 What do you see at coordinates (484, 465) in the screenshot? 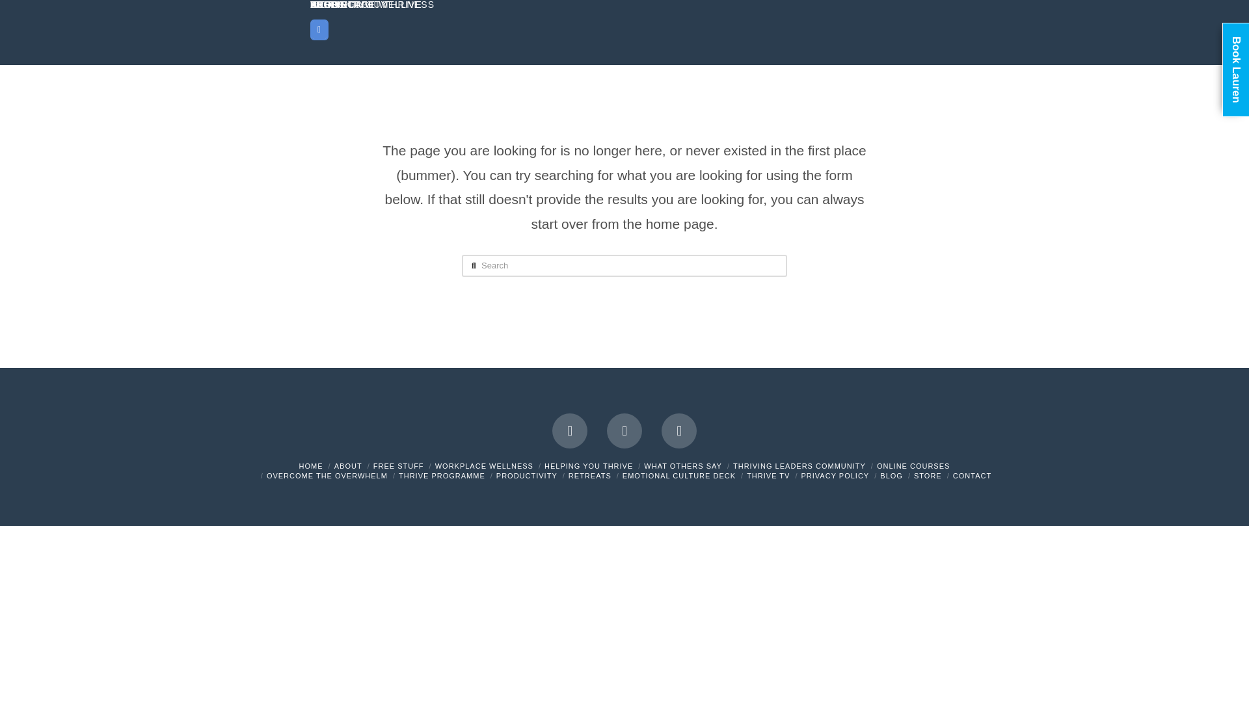
I see `WORKPLACE WELLNESS` at bounding box center [484, 465].